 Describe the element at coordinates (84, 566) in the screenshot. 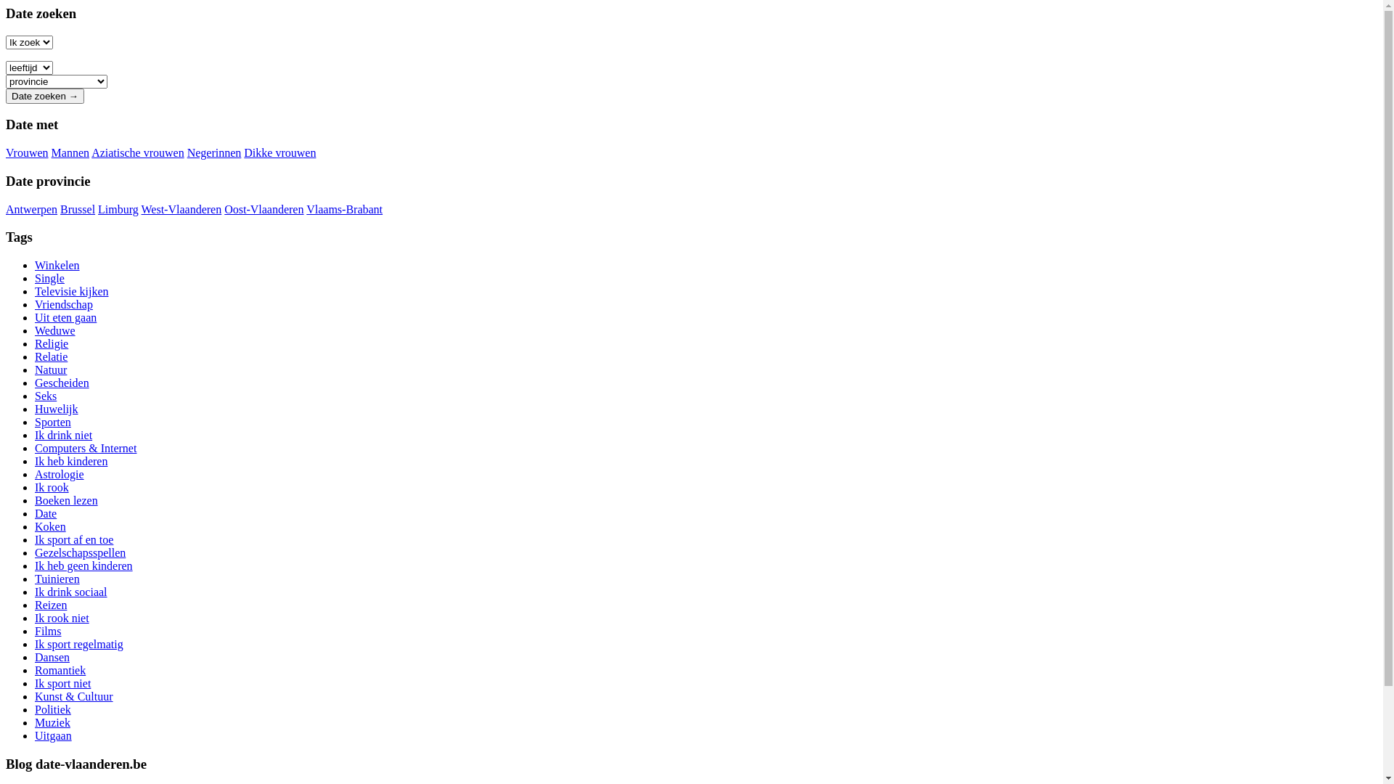

I see `Ik heb geen kinderen` at that location.